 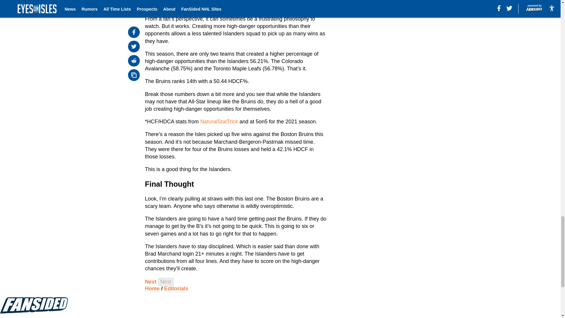 I want to click on Next, so click(x=166, y=281).